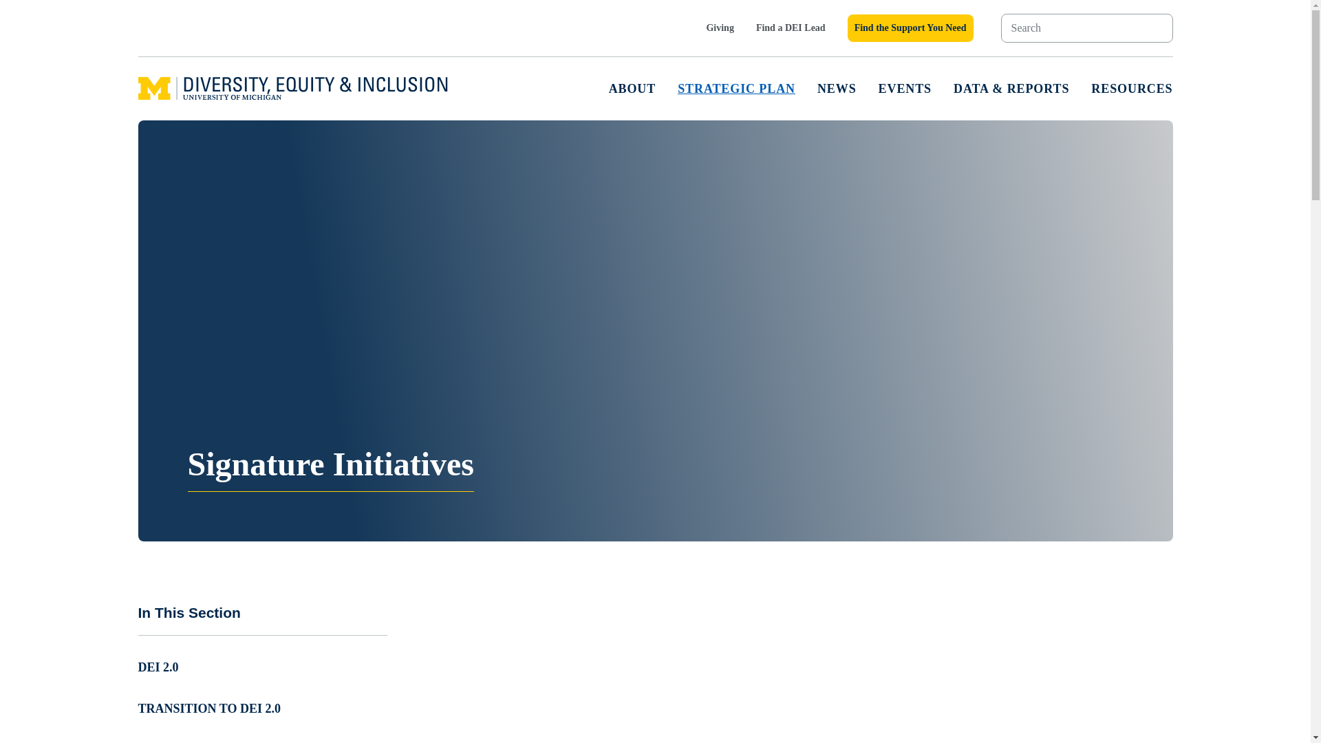  What do you see at coordinates (837, 88) in the screenshot?
I see `NEWS` at bounding box center [837, 88].